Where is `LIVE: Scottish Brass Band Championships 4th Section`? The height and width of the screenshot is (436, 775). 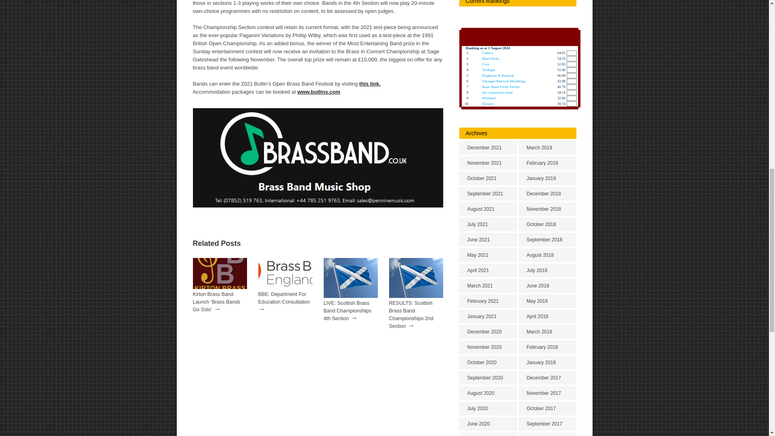 LIVE: Scottish Brass Band Championships 4th Section is located at coordinates (351, 296).